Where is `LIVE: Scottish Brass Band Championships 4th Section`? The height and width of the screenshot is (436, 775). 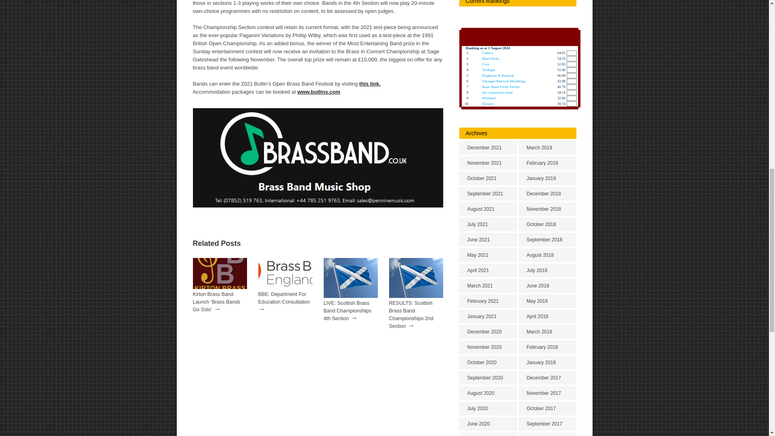 LIVE: Scottish Brass Band Championships 4th Section is located at coordinates (351, 296).